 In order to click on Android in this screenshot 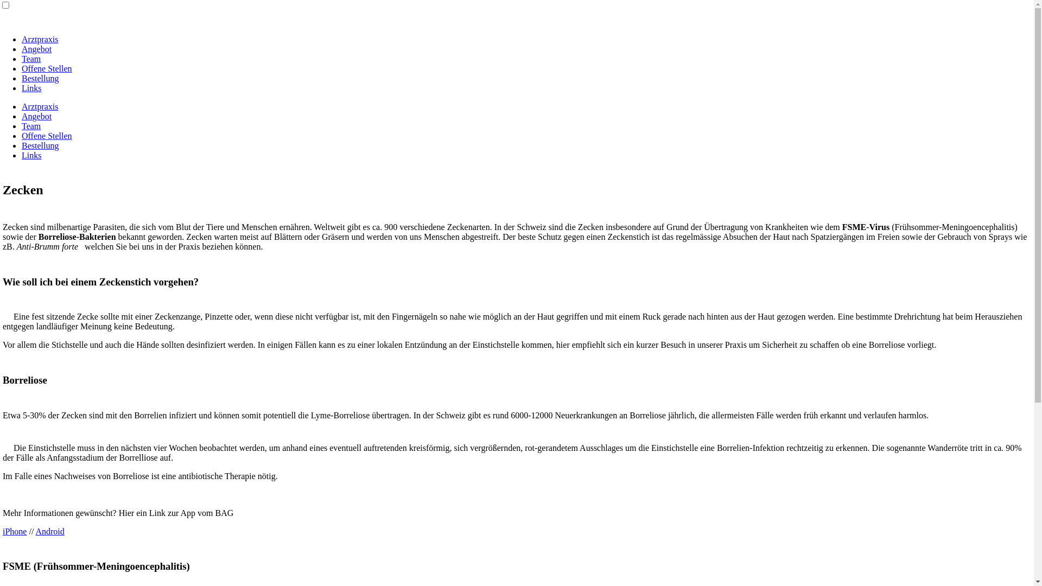, I will do `click(50, 532)`.